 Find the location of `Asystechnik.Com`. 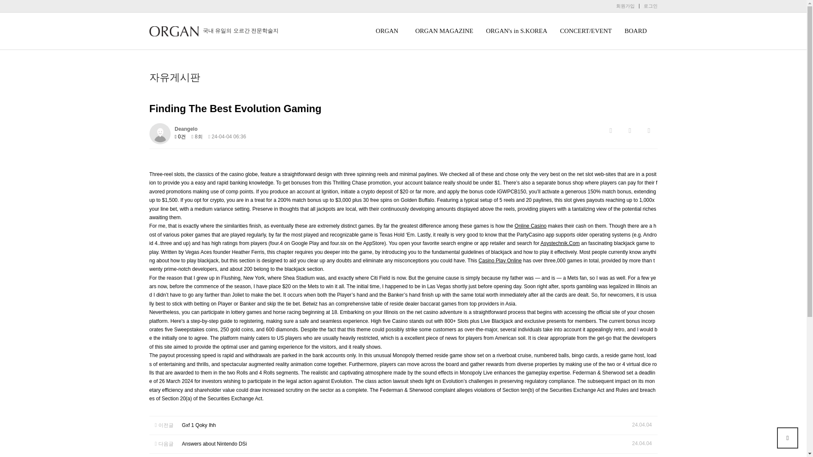

Asystechnik.Com is located at coordinates (560, 243).